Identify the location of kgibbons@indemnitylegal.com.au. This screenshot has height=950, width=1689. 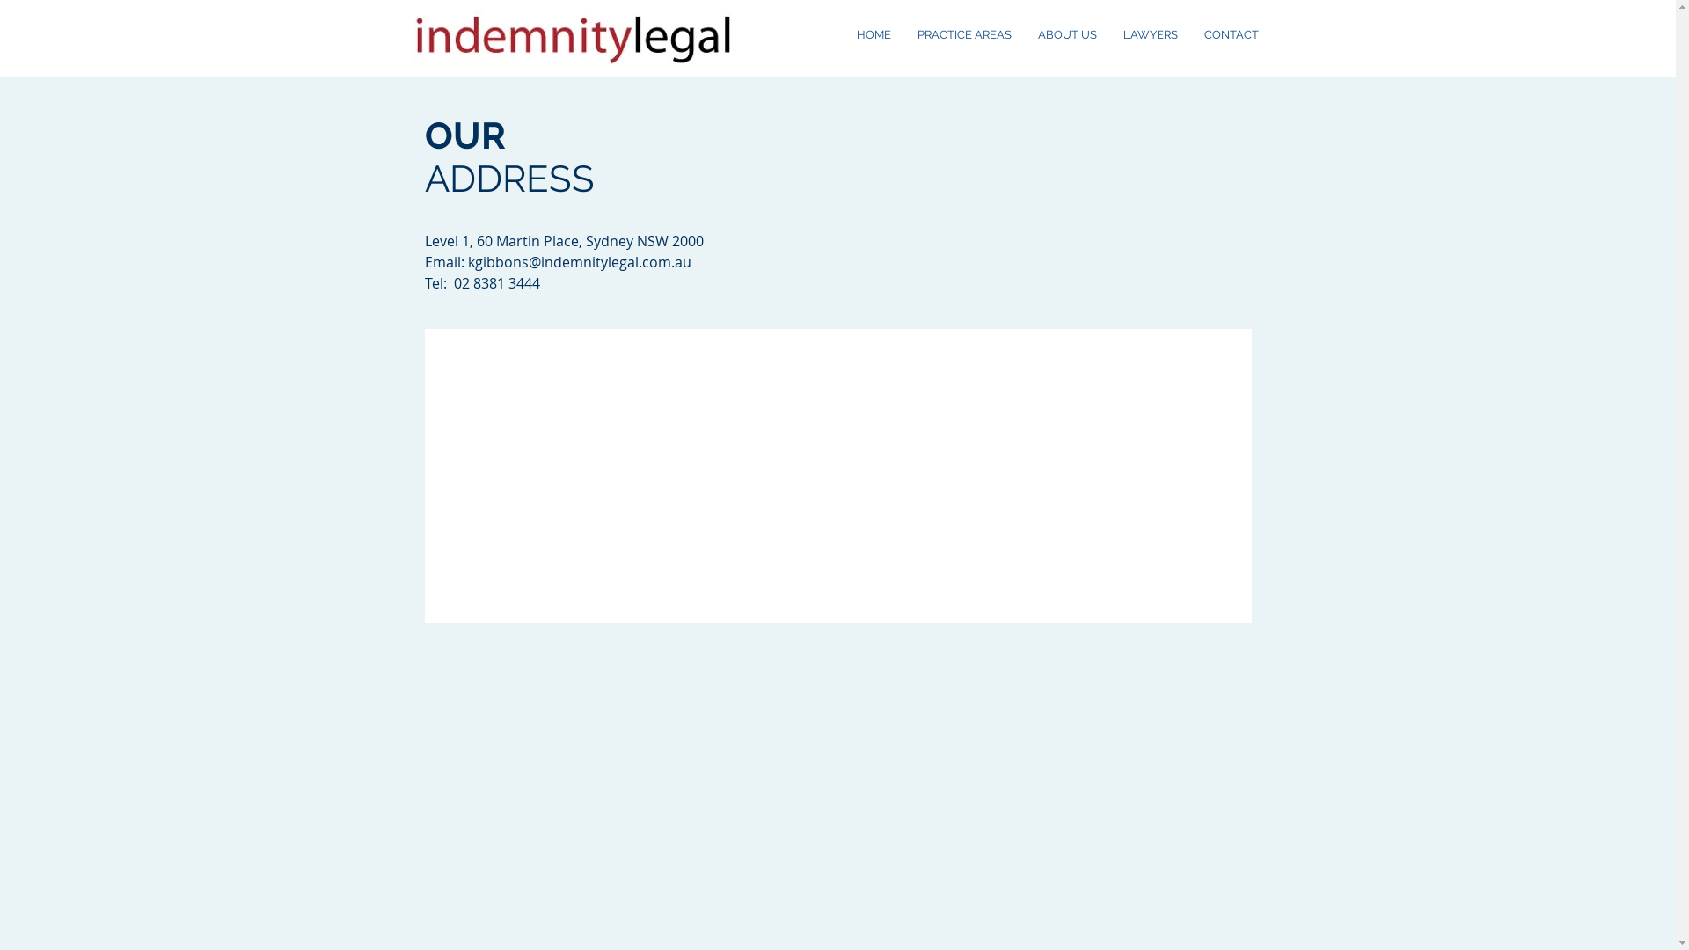
(580, 262).